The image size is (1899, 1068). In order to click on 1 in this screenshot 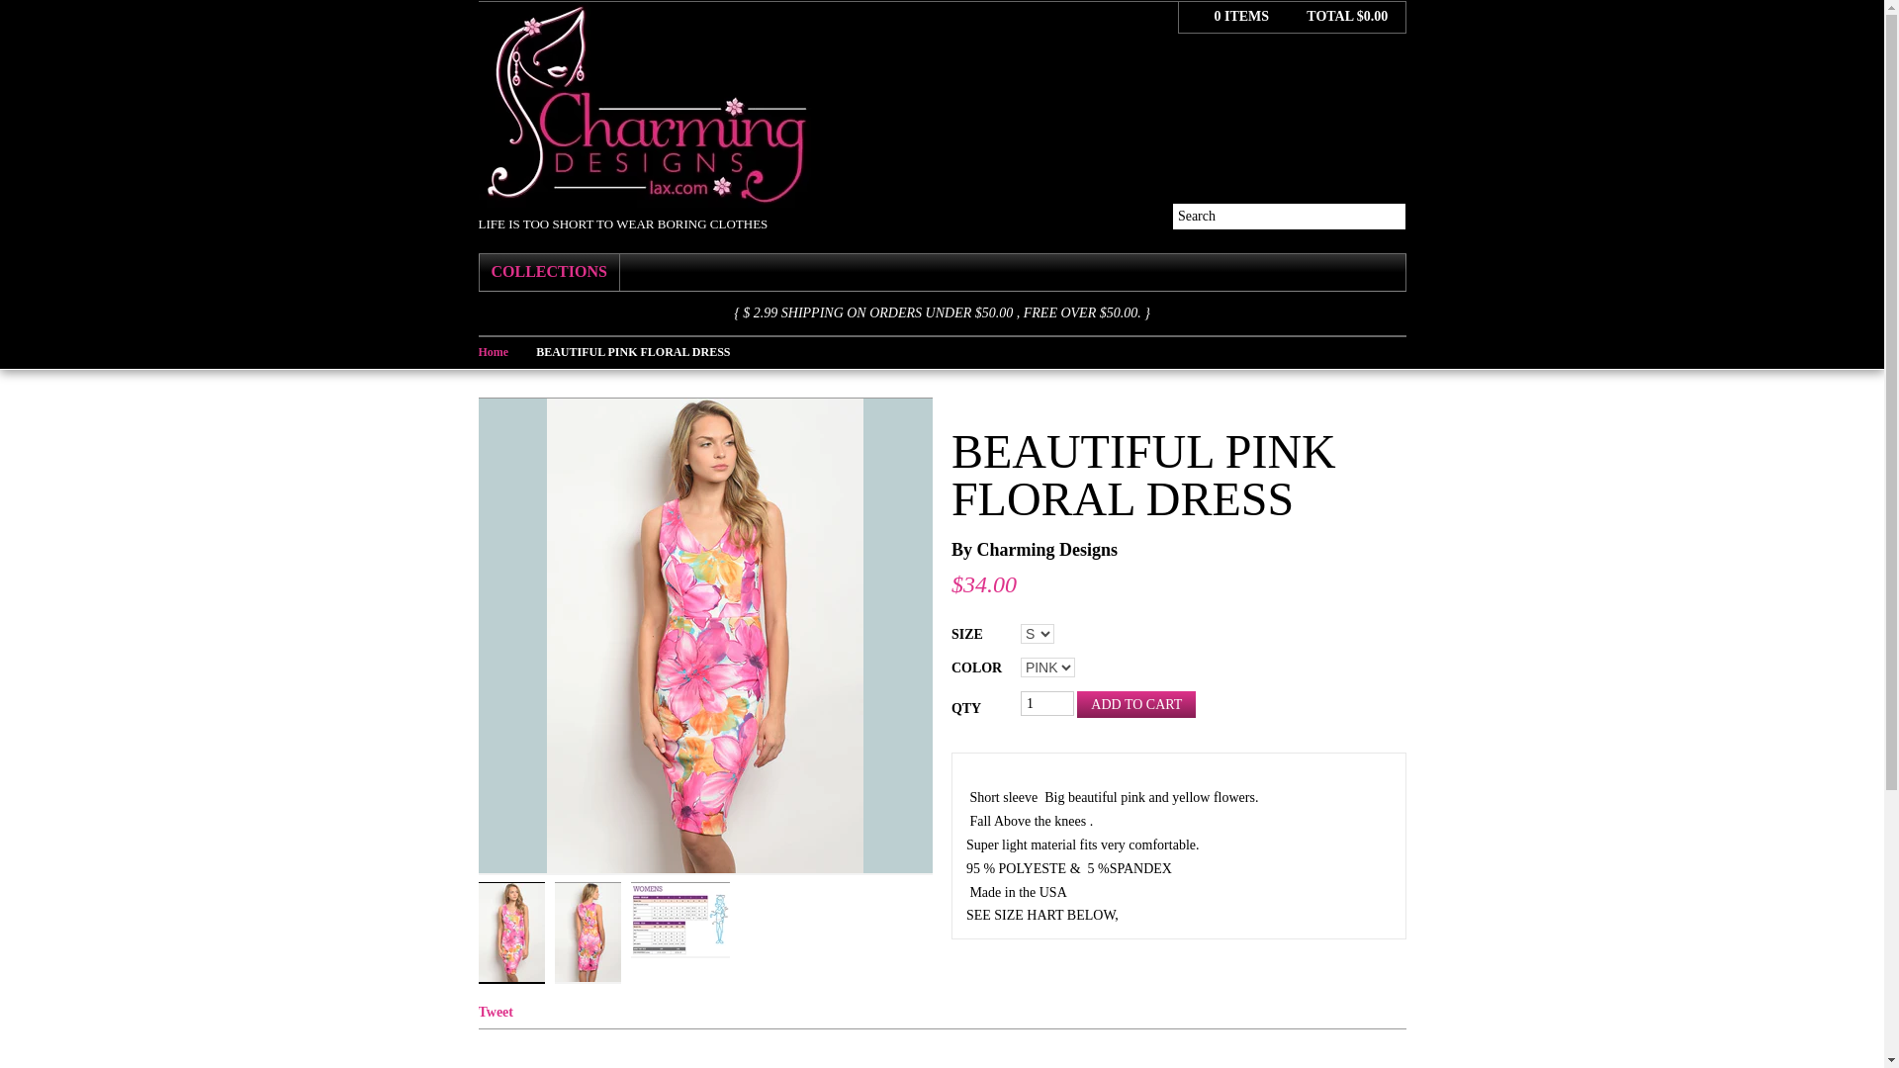, I will do `click(1047, 702)`.